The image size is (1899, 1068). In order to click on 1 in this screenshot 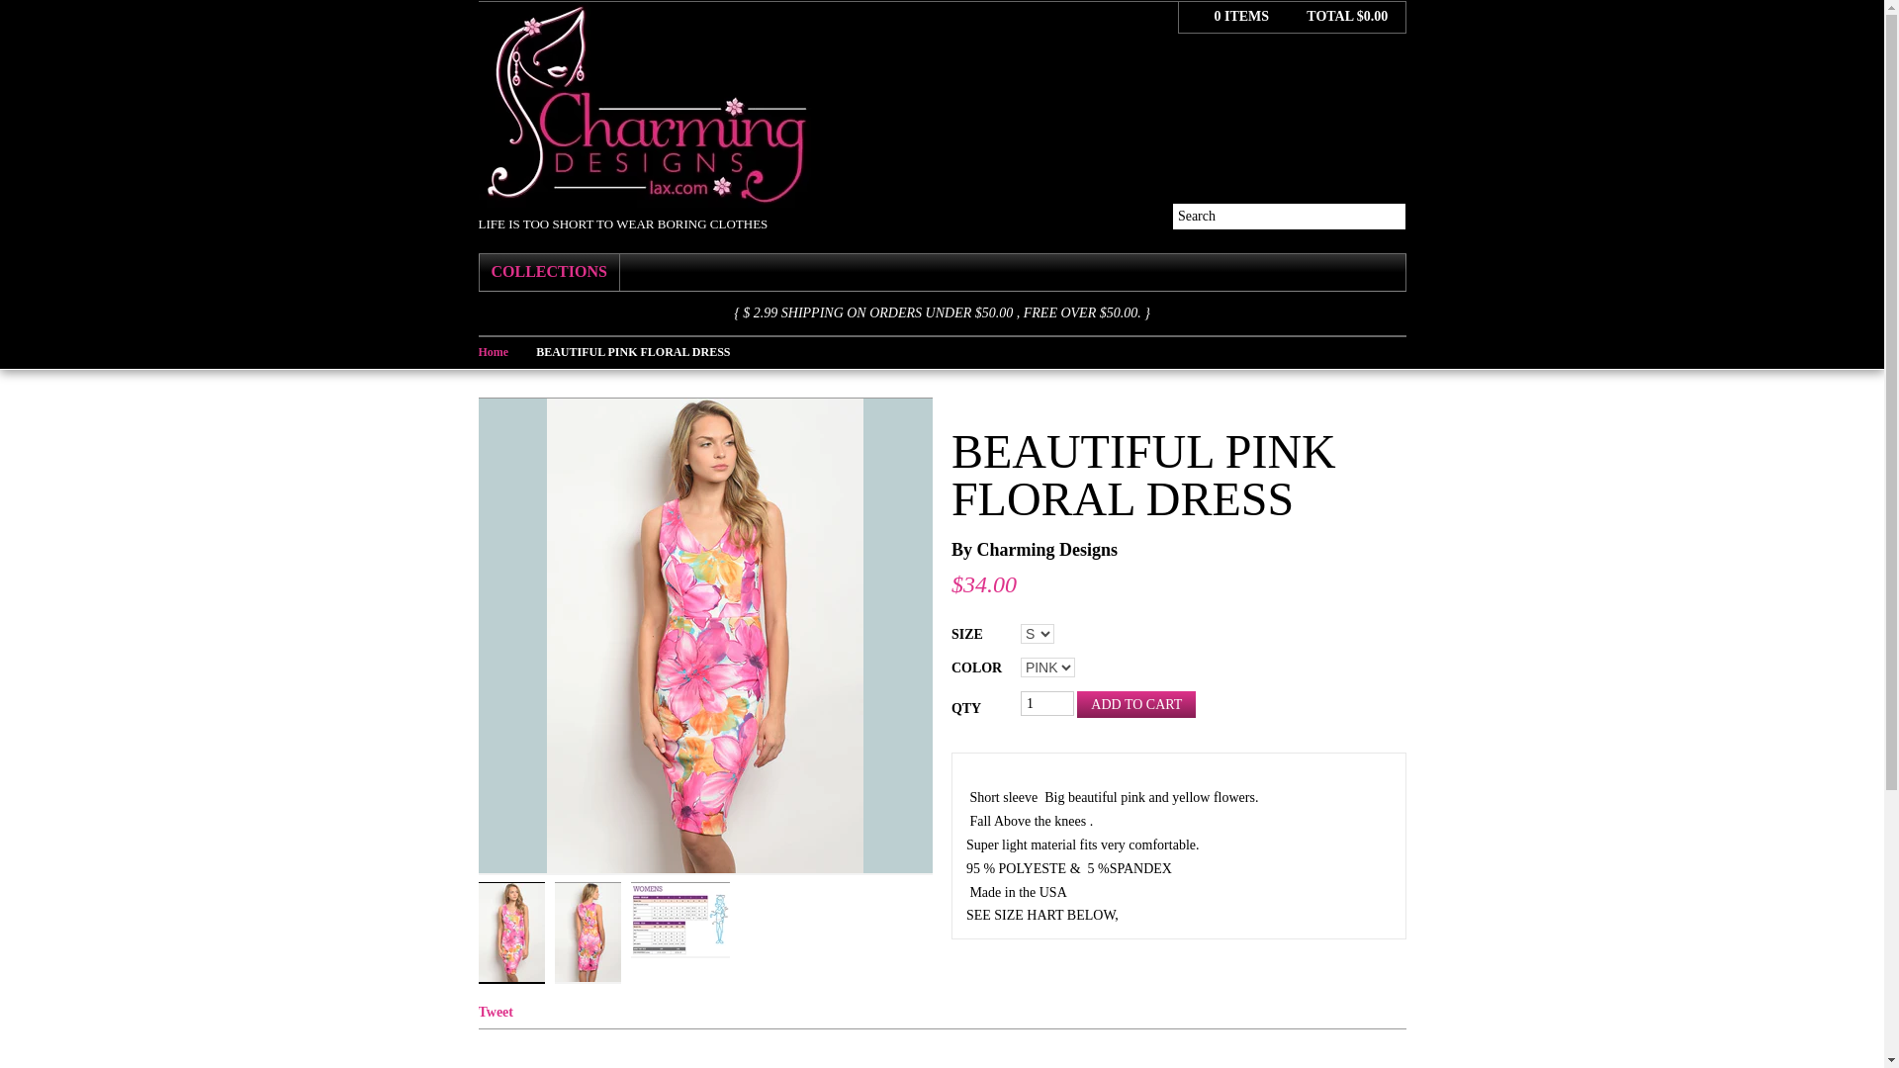, I will do `click(1047, 702)`.